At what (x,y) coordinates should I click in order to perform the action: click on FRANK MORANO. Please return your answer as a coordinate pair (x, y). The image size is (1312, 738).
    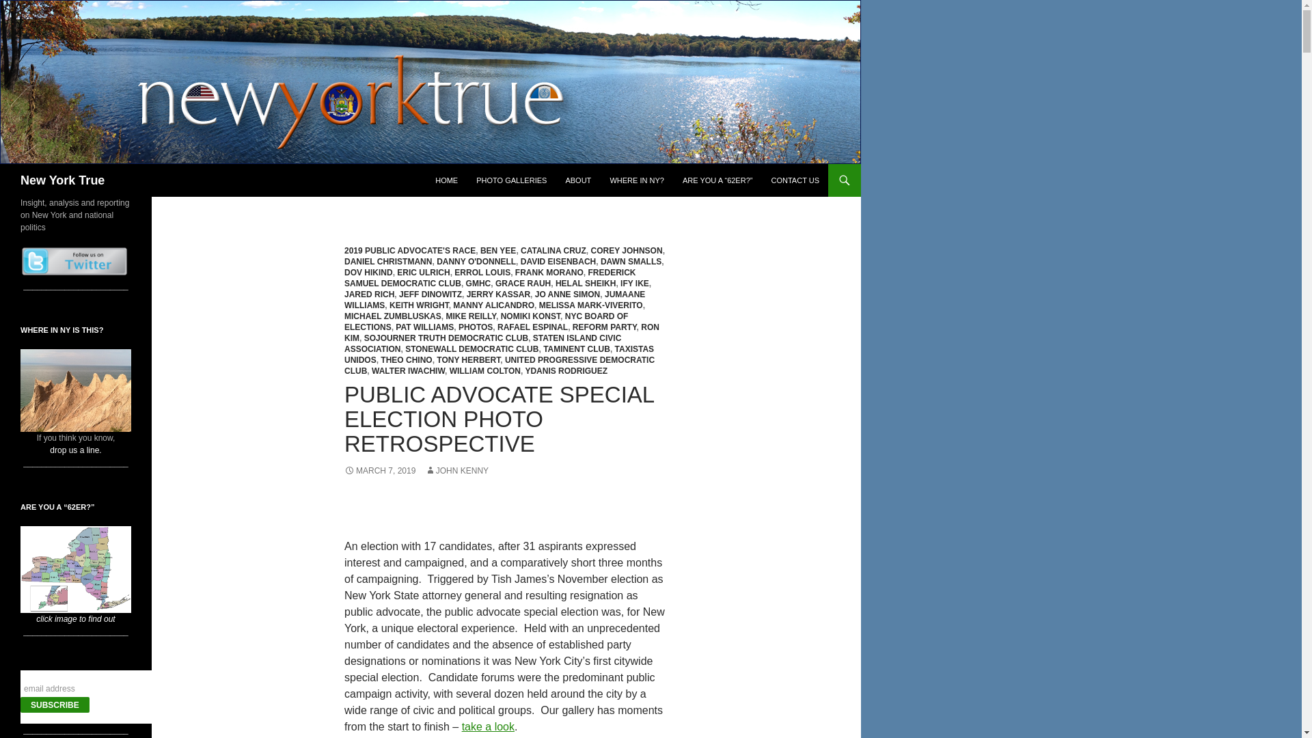
    Looking at the image, I should click on (549, 273).